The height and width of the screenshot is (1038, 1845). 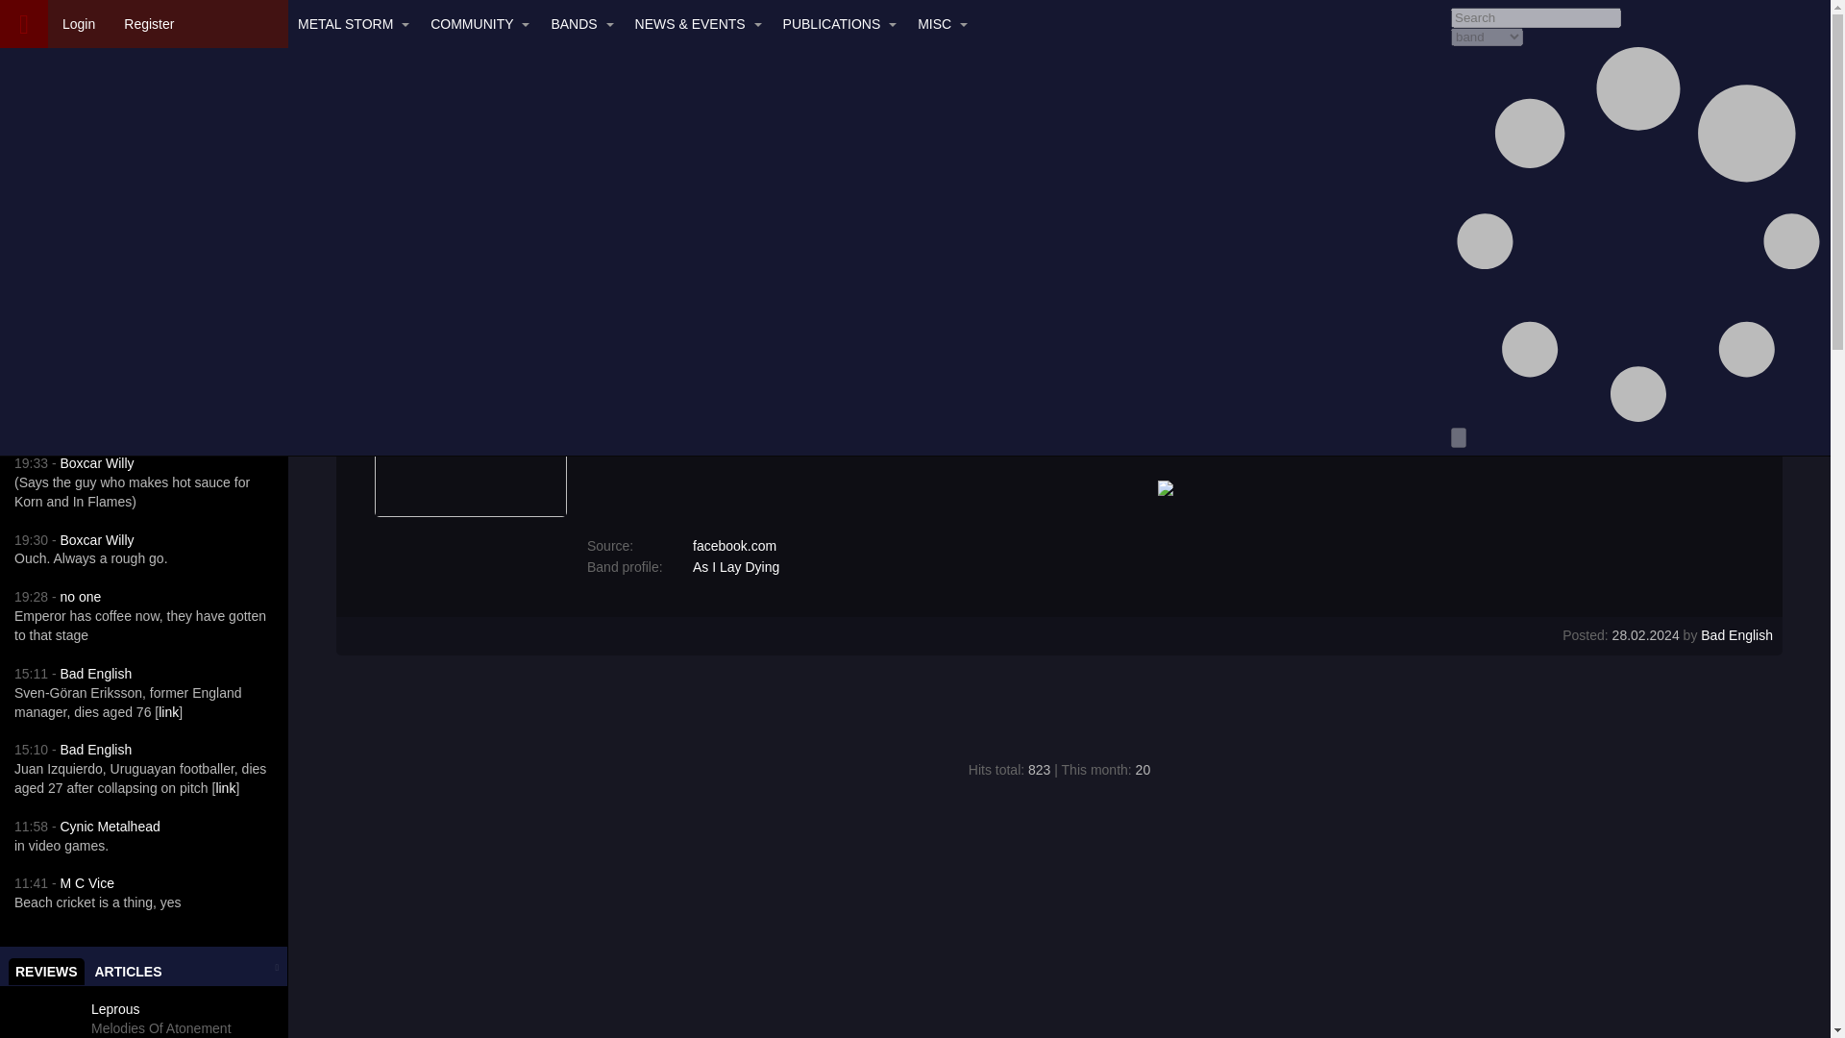 What do you see at coordinates (211, 319) in the screenshot?
I see `with Kob` at bounding box center [211, 319].